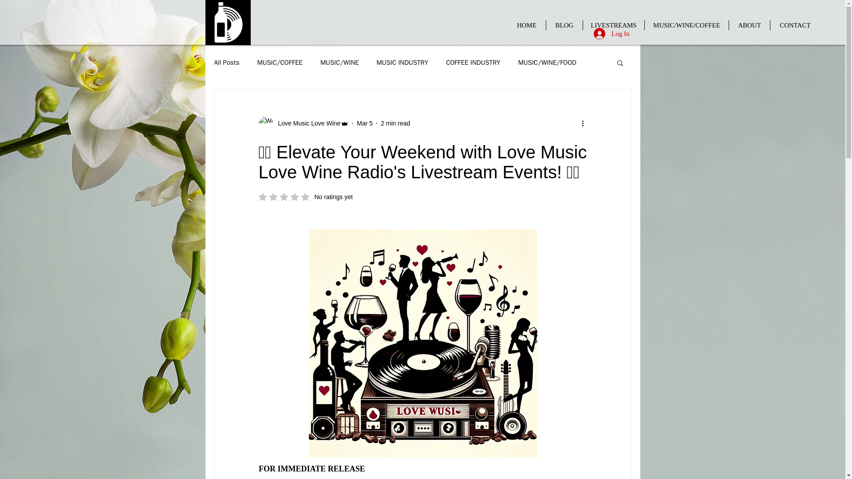 This screenshot has height=479, width=852. Describe the element at coordinates (305, 197) in the screenshot. I see `CONTACT` at that location.